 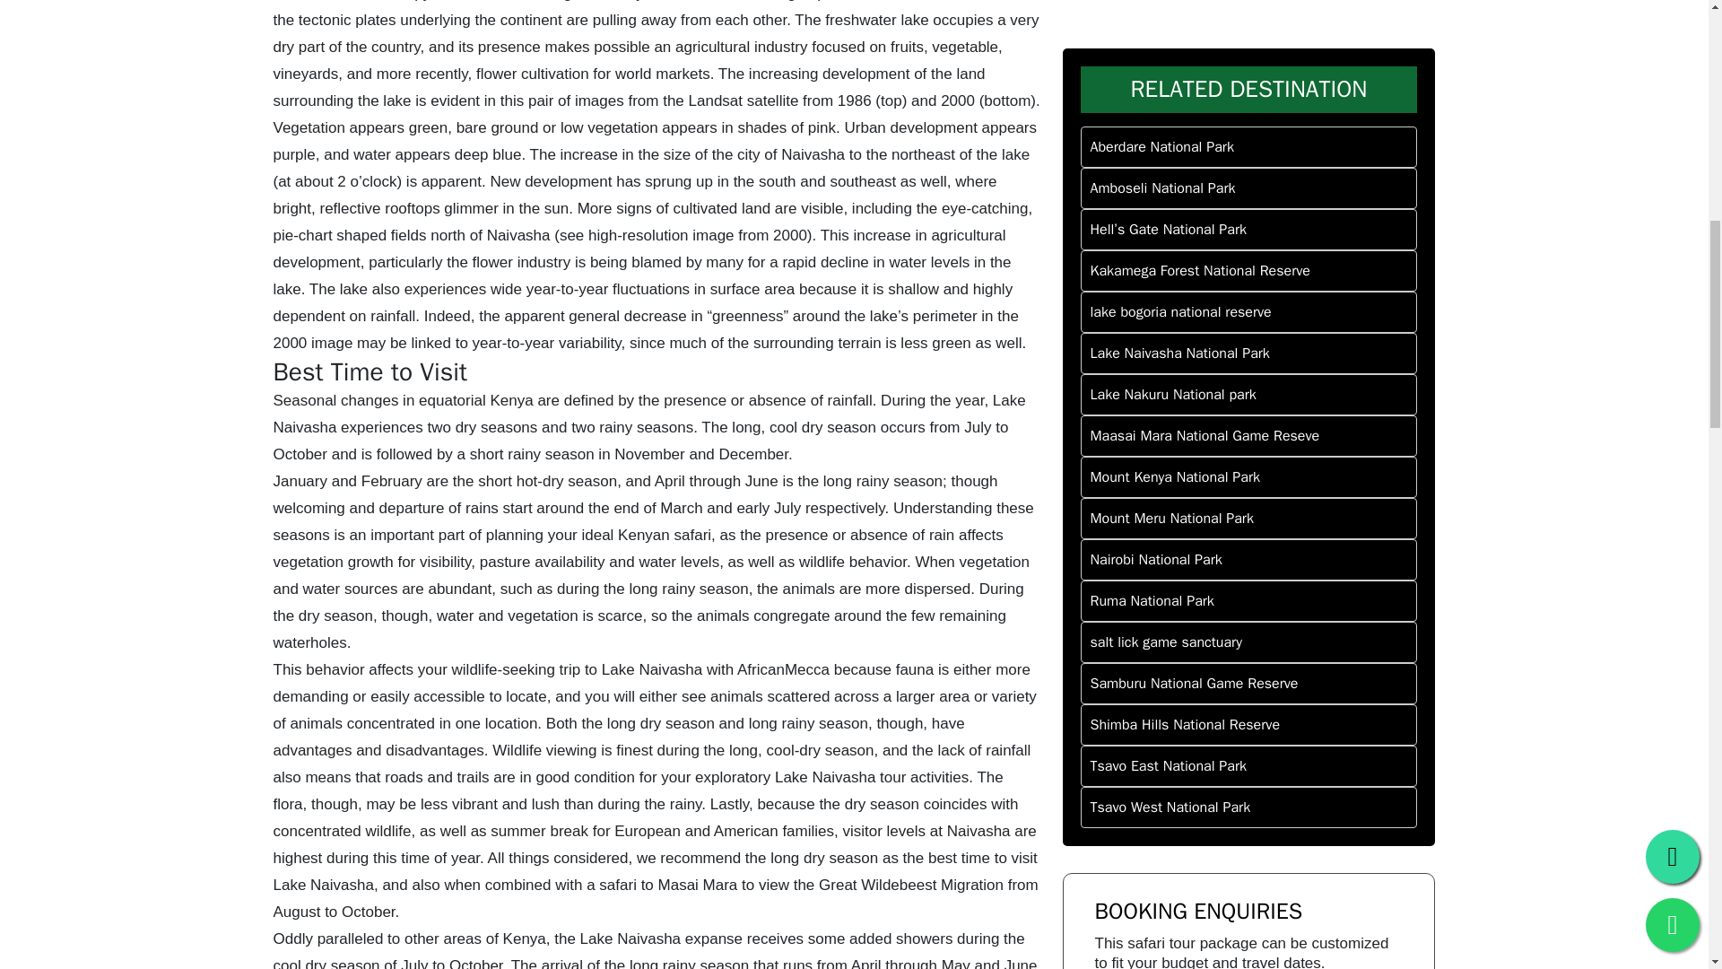 I want to click on Mount Meru National Park, so click(x=1248, y=21).